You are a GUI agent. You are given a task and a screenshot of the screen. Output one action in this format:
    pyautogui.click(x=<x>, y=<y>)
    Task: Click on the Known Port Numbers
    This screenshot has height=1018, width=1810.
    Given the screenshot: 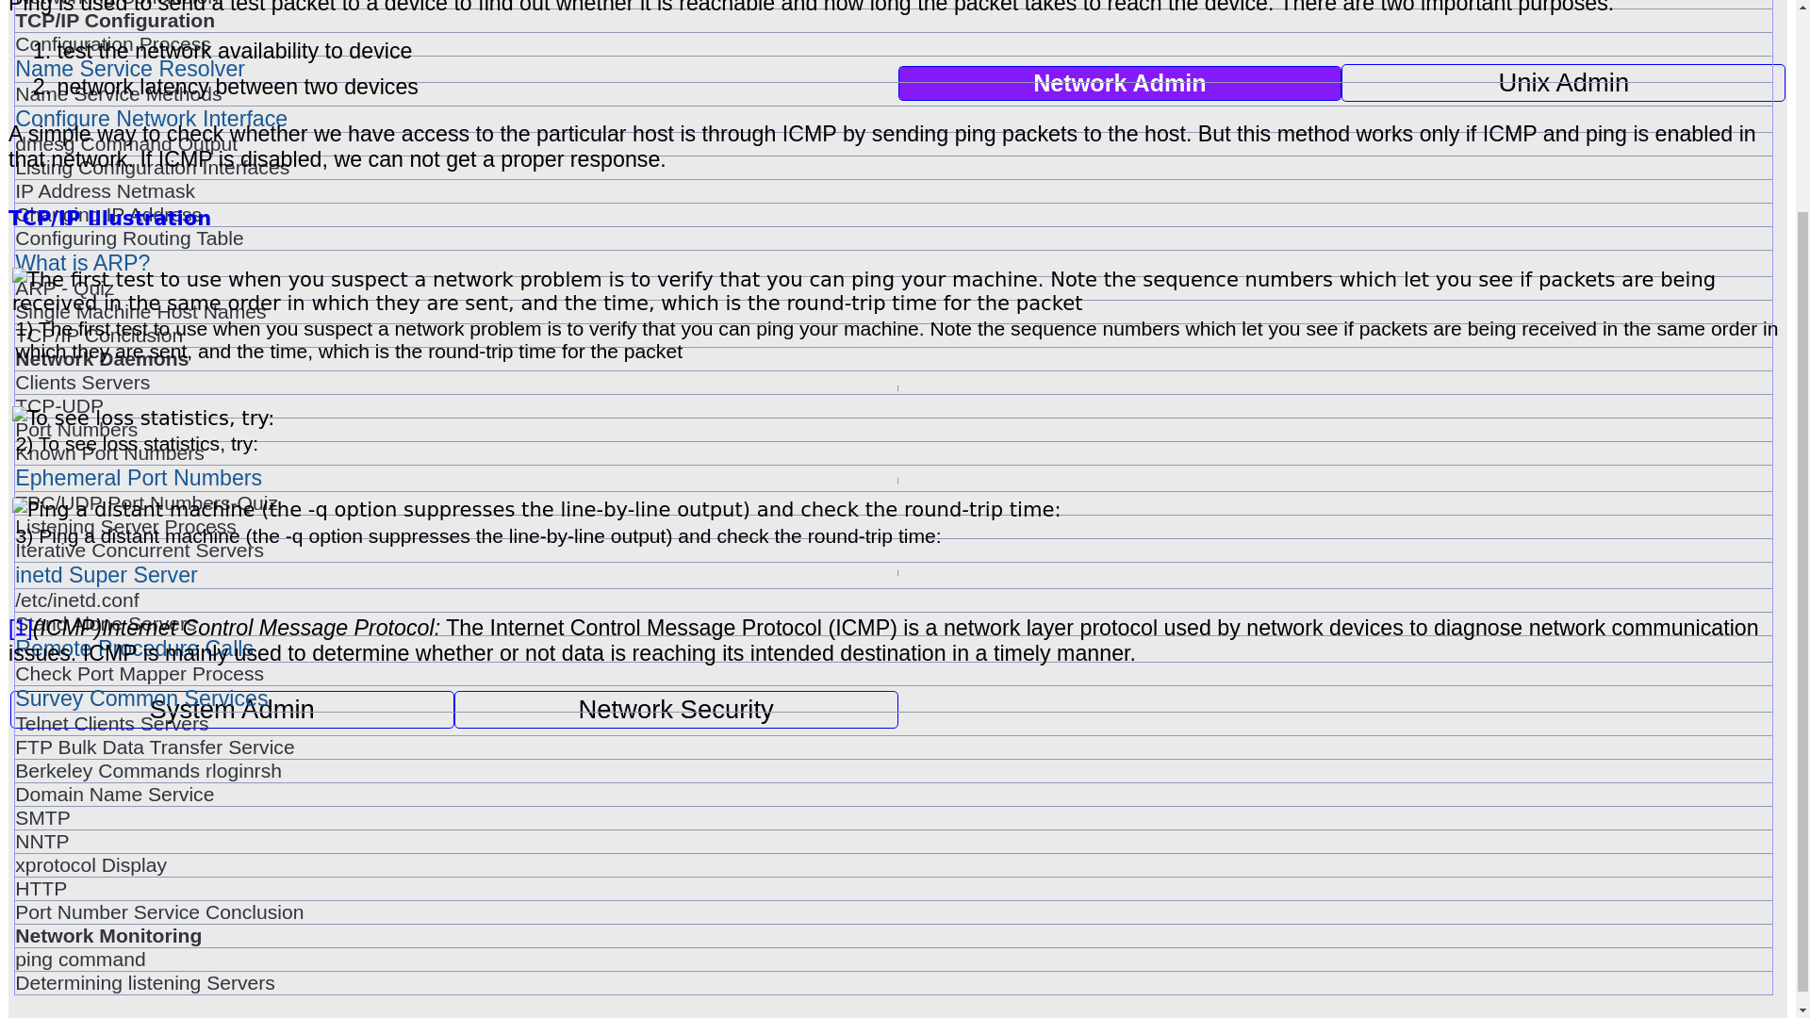 What is the action you would take?
    pyautogui.click(x=893, y=452)
    